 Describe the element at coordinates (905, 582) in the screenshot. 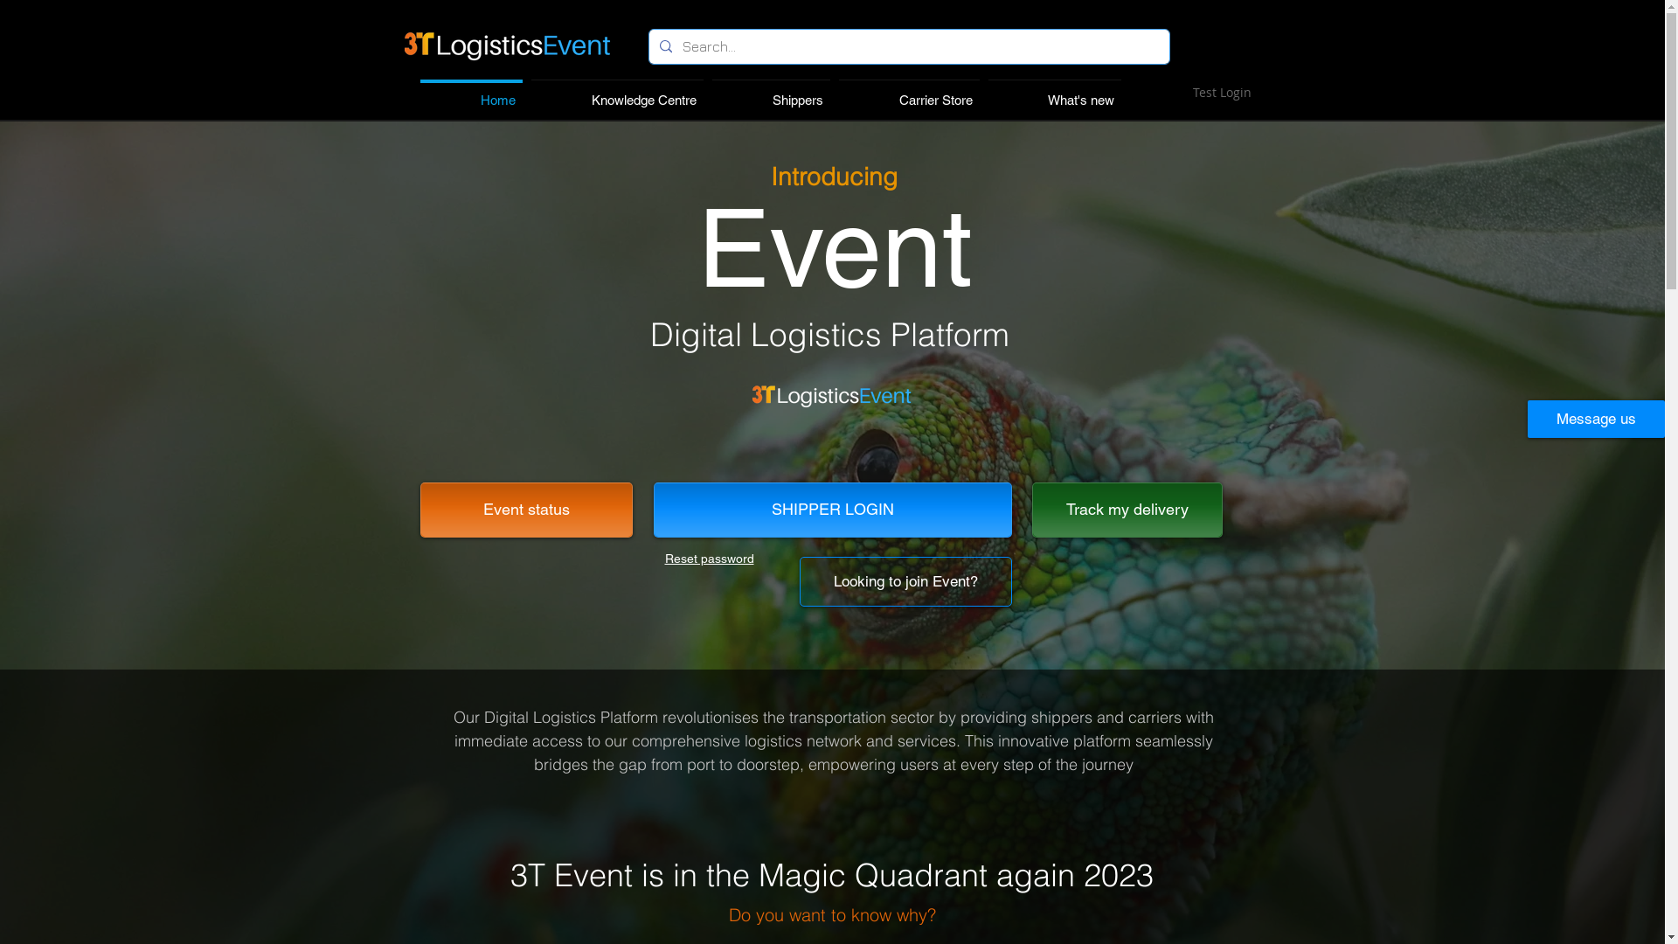

I see `Looking to join Event?` at that location.